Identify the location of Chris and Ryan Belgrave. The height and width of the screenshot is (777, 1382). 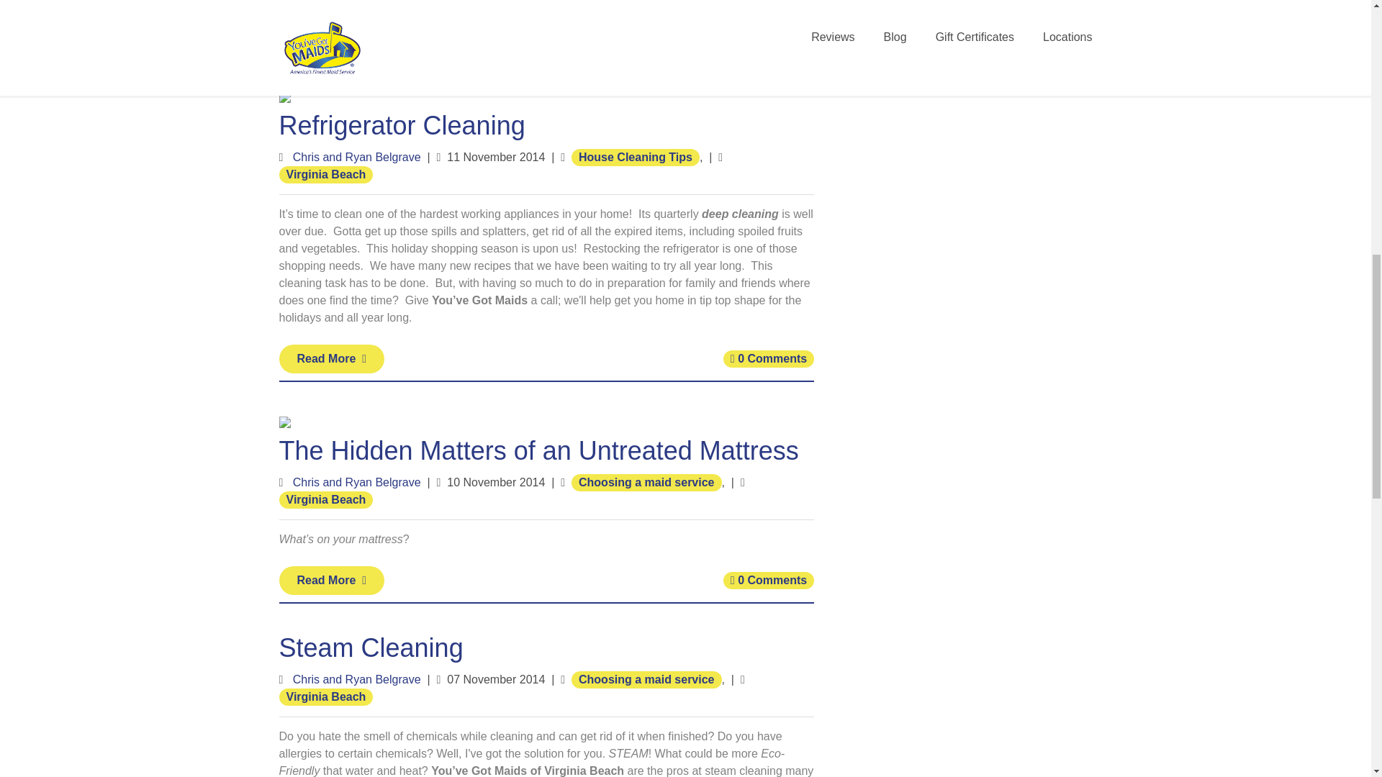
(357, 157).